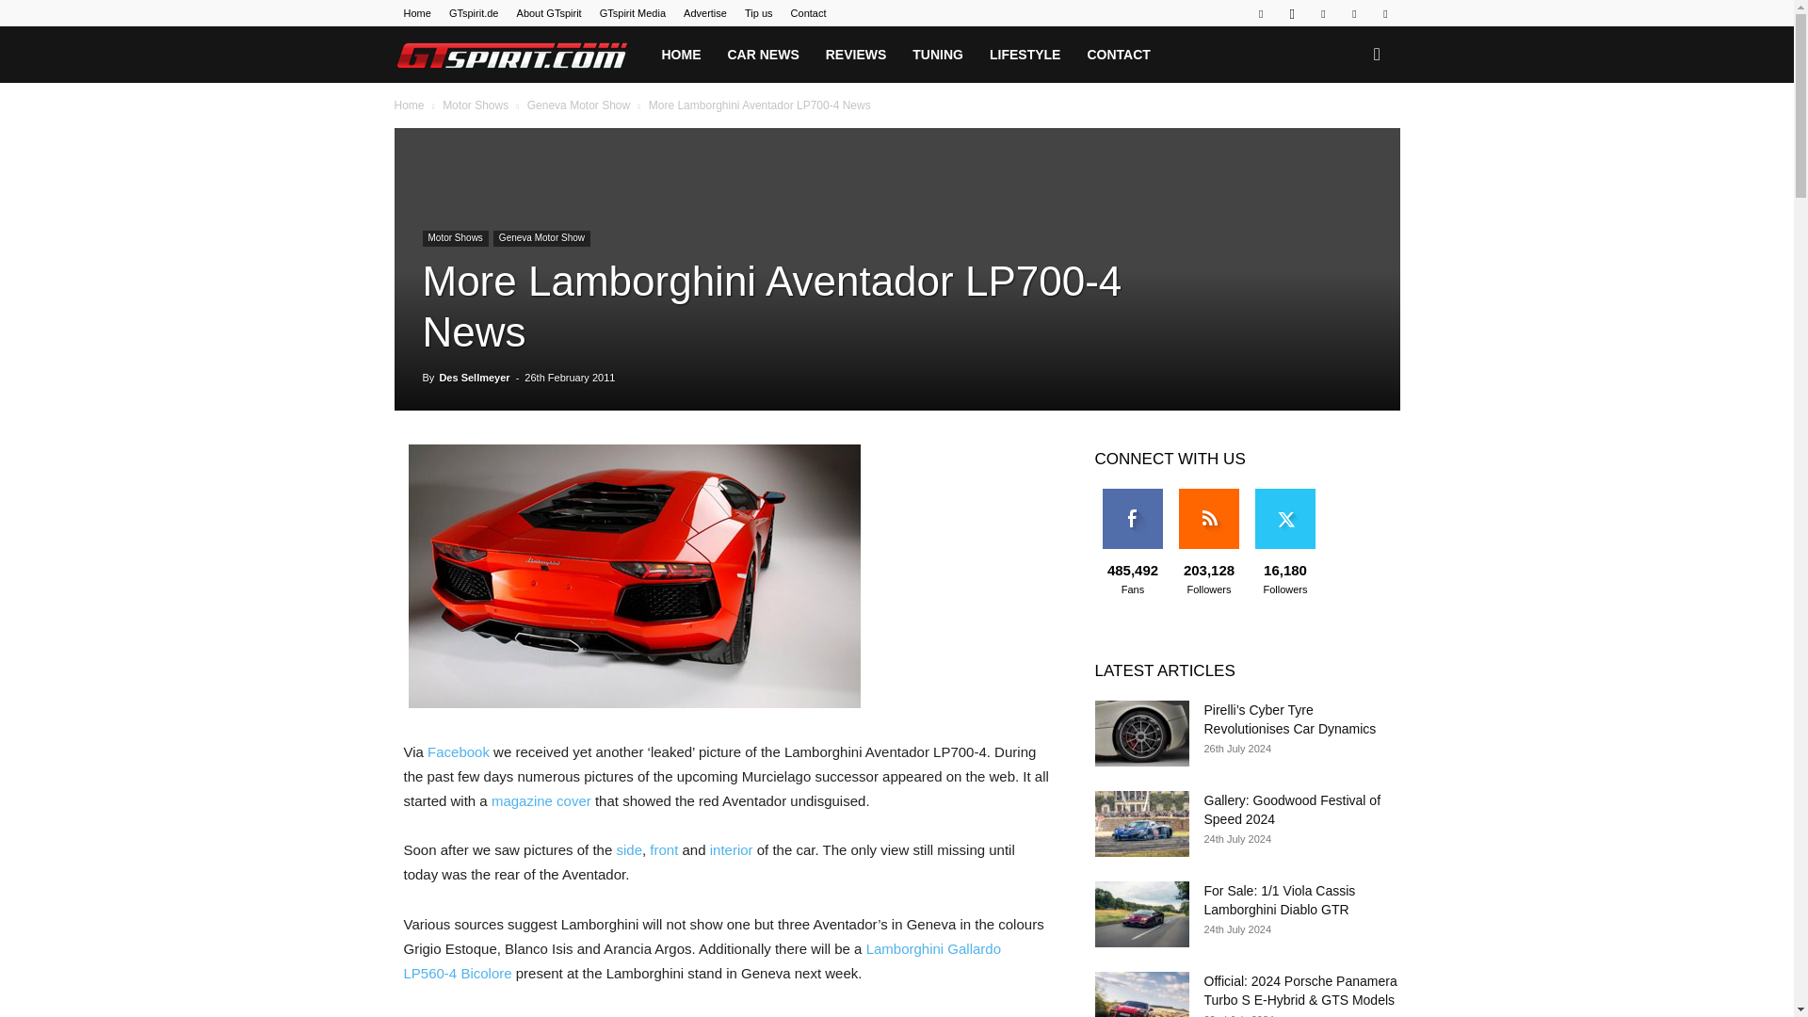 The height and width of the screenshot is (1017, 1808). What do you see at coordinates (511, 55) in the screenshot?
I see `GTspirit` at bounding box center [511, 55].